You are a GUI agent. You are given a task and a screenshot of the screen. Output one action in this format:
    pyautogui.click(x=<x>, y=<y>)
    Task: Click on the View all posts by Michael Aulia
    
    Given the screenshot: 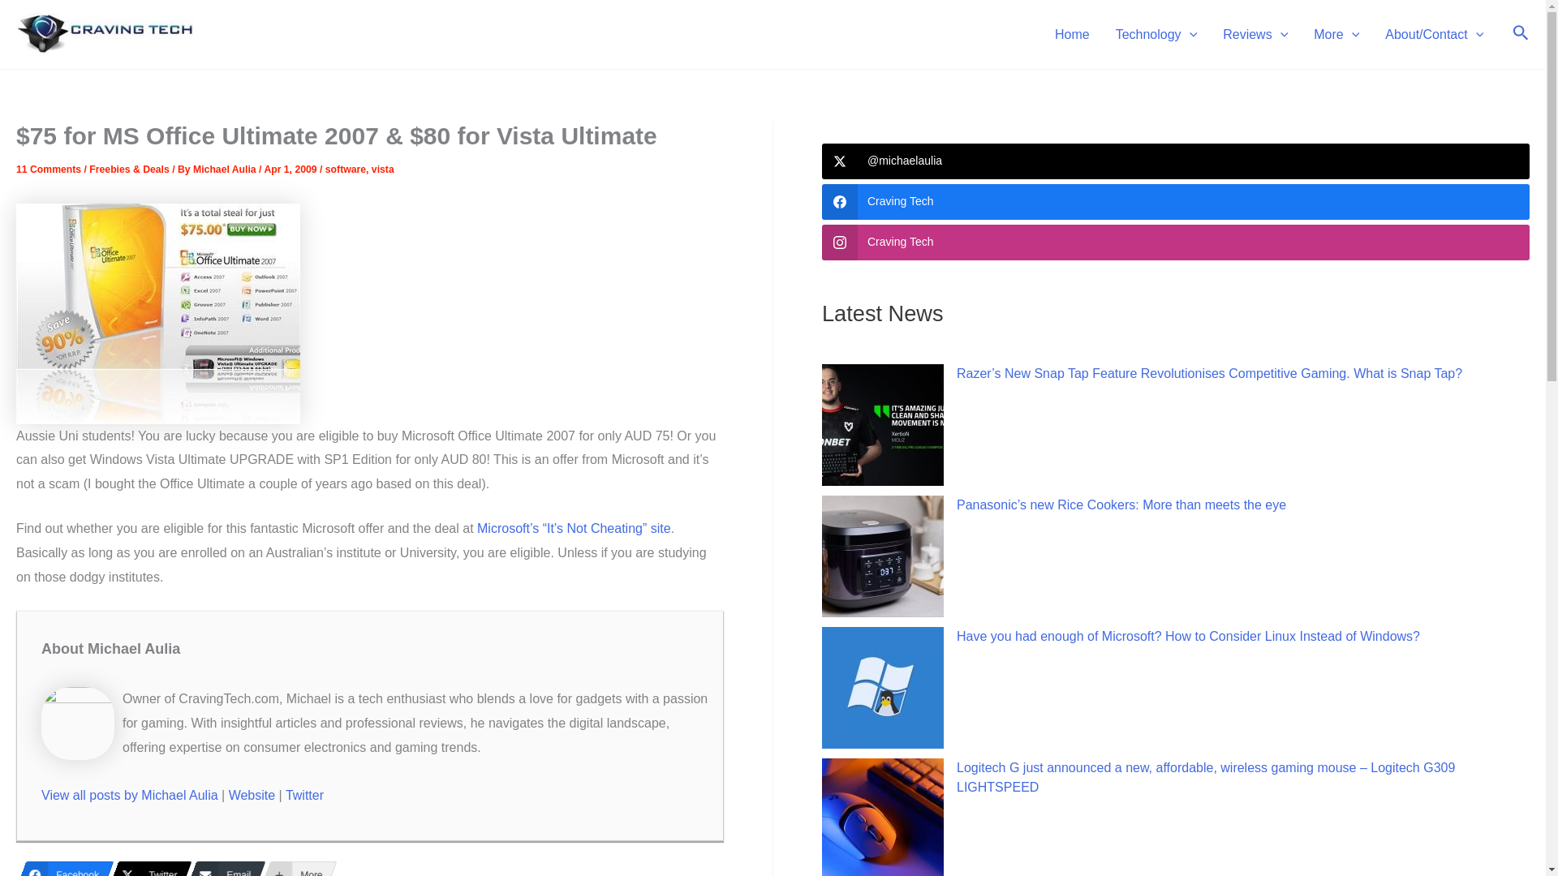 What is the action you would take?
    pyautogui.click(x=225, y=169)
    